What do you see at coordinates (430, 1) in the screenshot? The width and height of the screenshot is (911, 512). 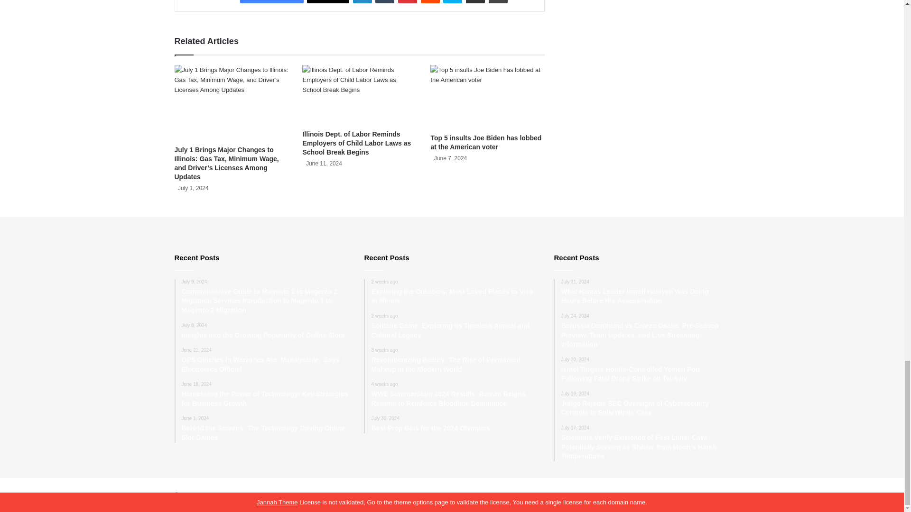 I see `Reddit` at bounding box center [430, 1].